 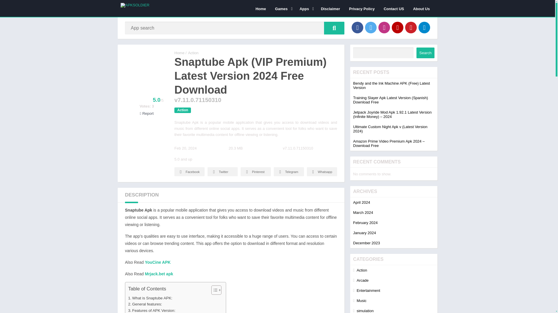 What do you see at coordinates (384, 27) in the screenshot?
I see `Instagram` at bounding box center [384, 27].